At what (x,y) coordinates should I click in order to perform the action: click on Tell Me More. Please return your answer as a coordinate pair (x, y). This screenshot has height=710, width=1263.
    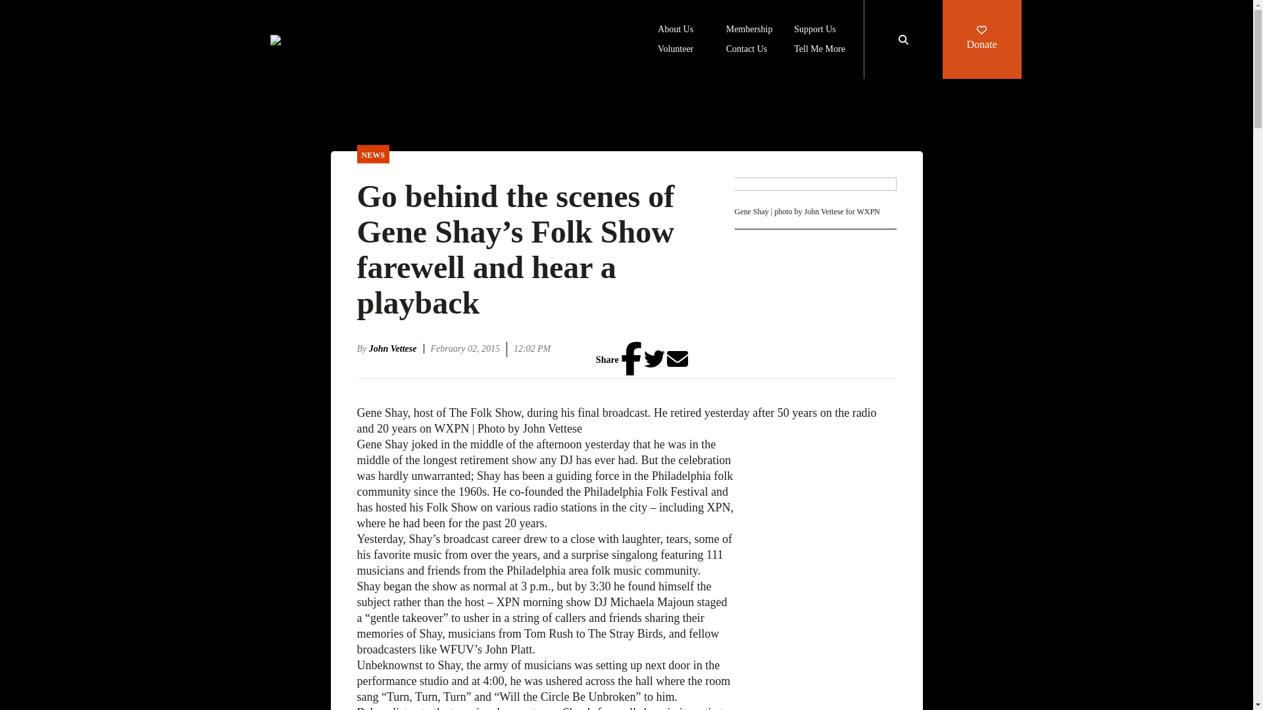
    Looking at the image, I should click on (820, 50).